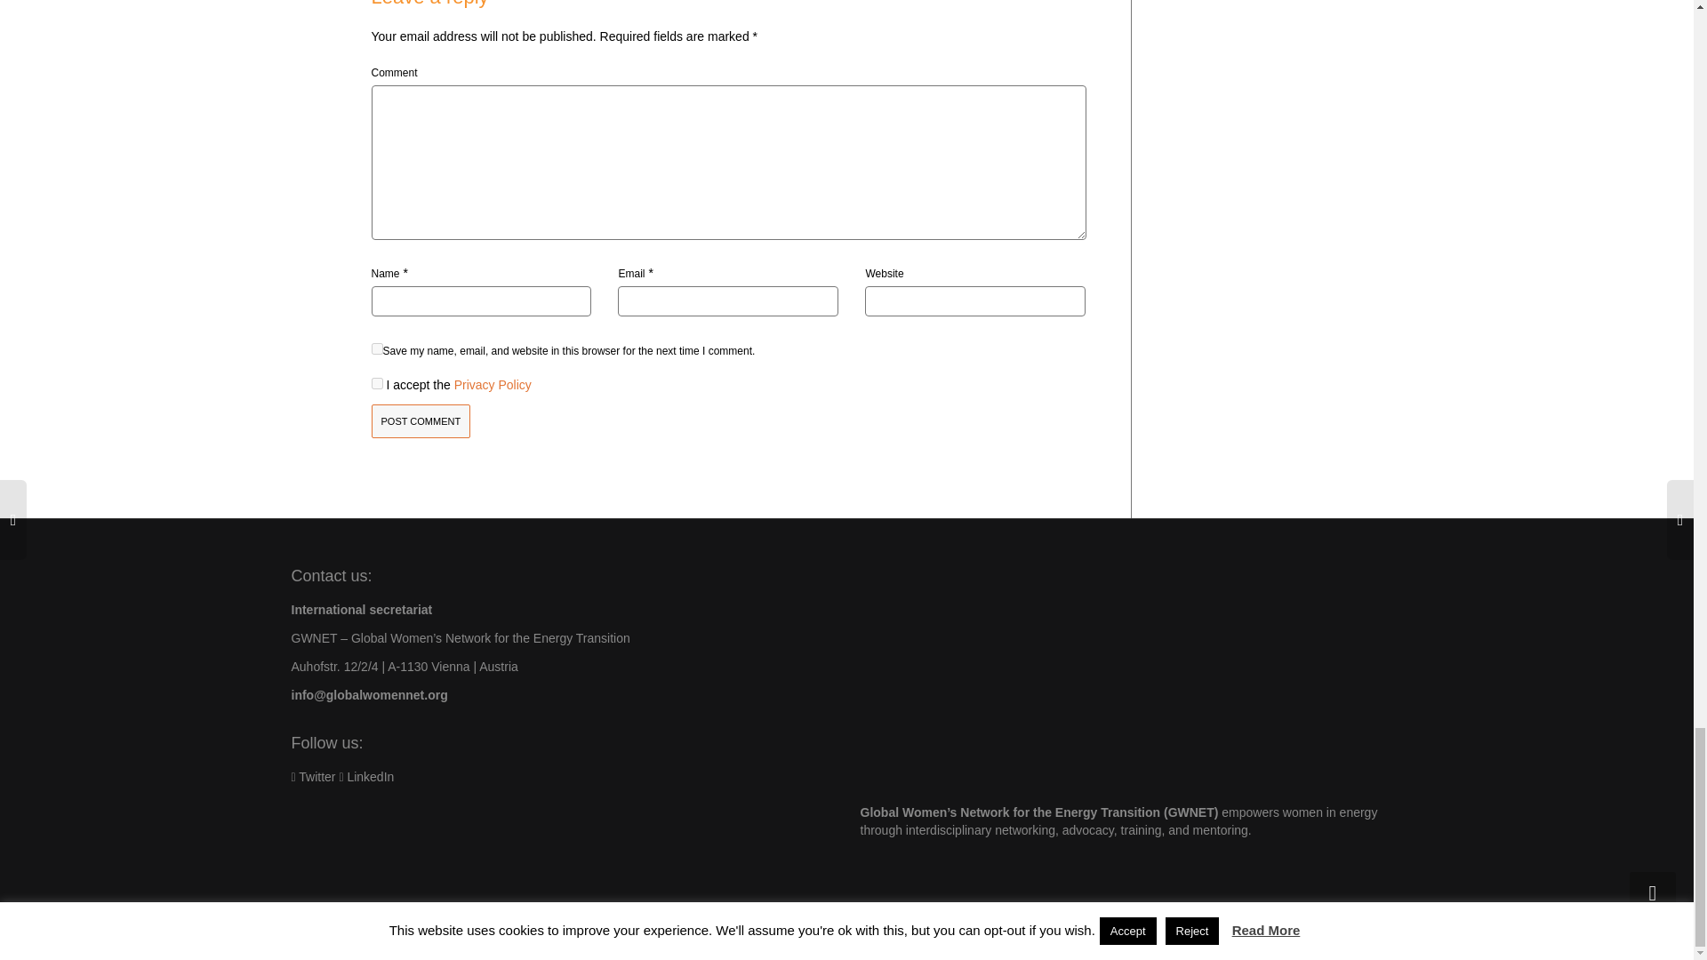 The height and width of the screenshot is (960, 1707). What do you see at coordinates (421, 421) in the screenshot?
I see `Post comment` at bounding box center [421, 421].